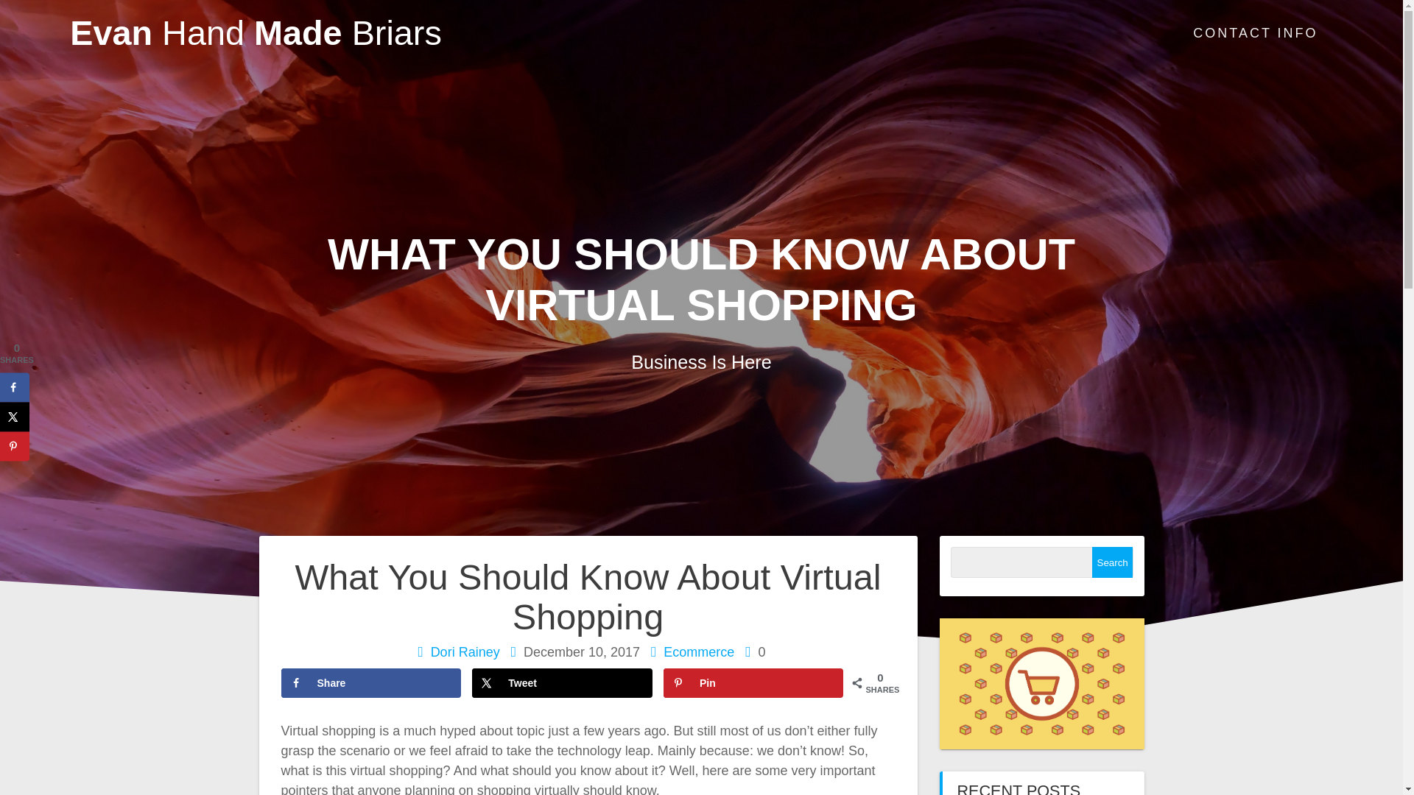 The width and height of the screenshot is (1414, 795). I want to click on Pin, so click(753, 683).